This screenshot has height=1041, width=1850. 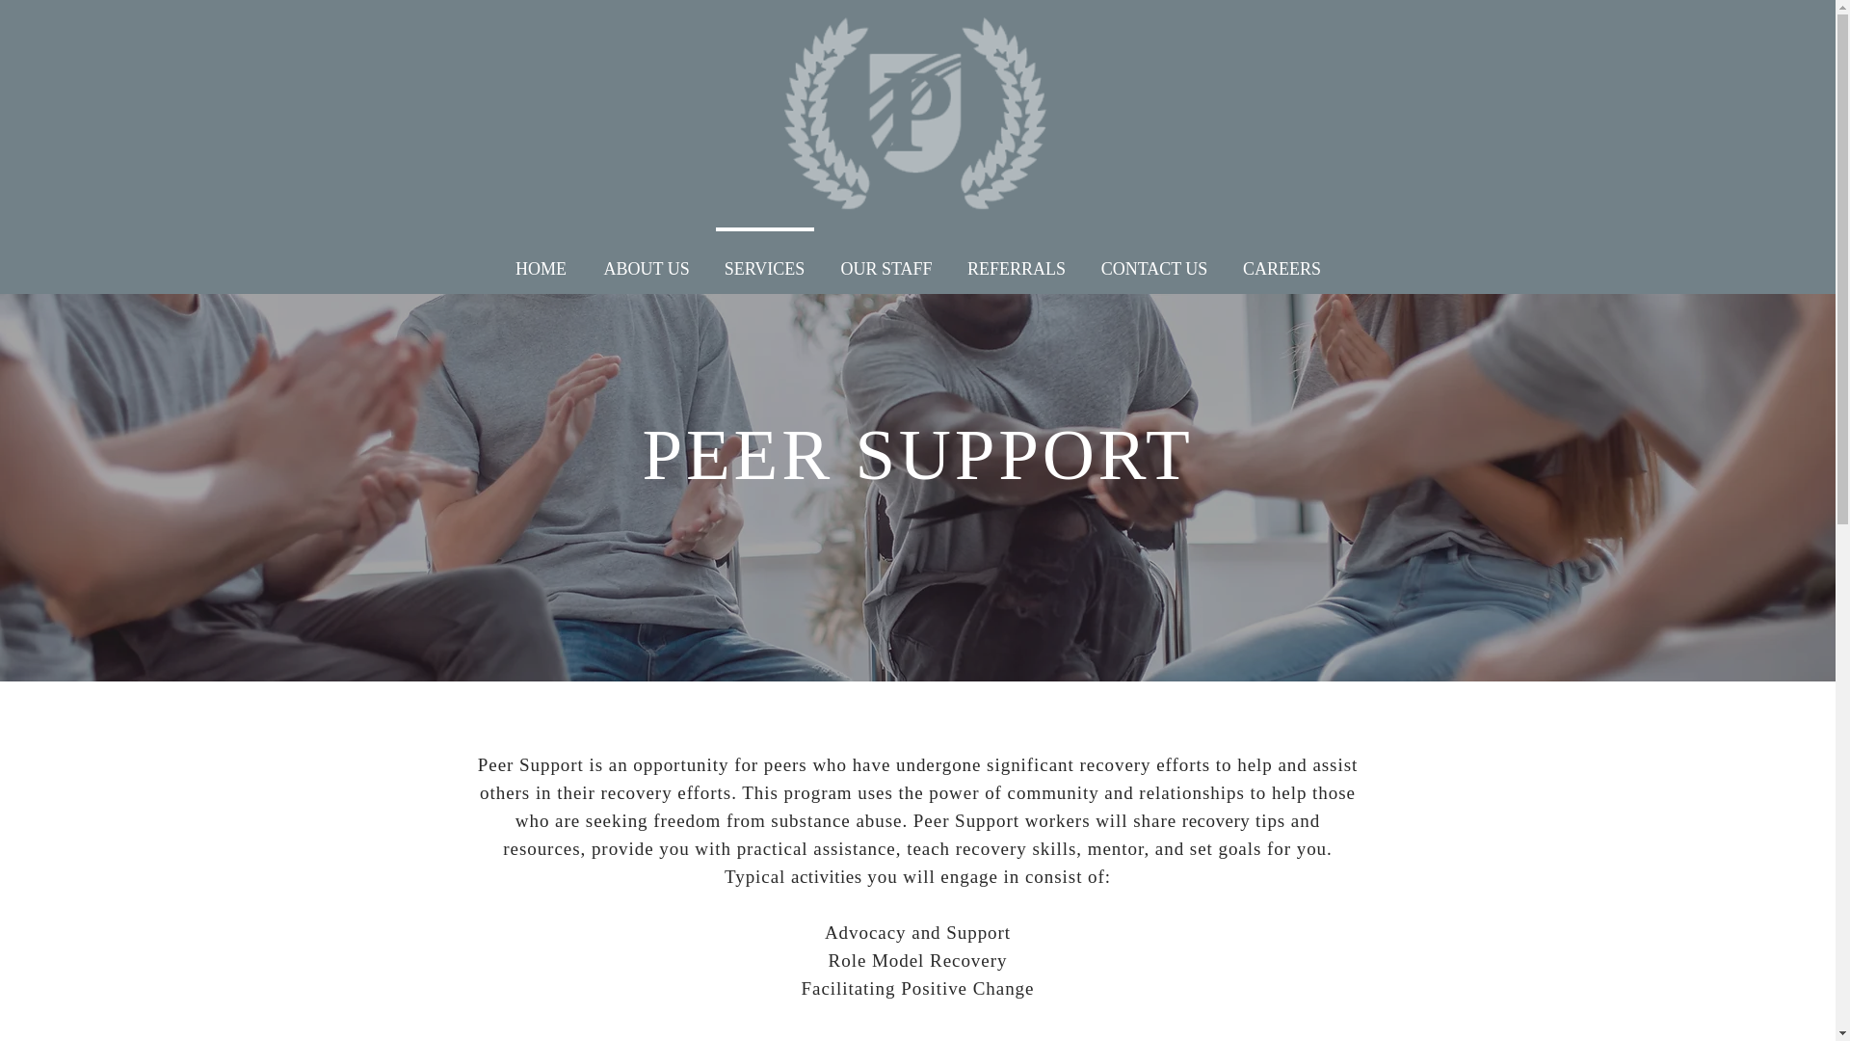 What do you see at coordinates (885, 260) in the screenshot?
I see `OUR STAFF` at bounding box center [885, 260].